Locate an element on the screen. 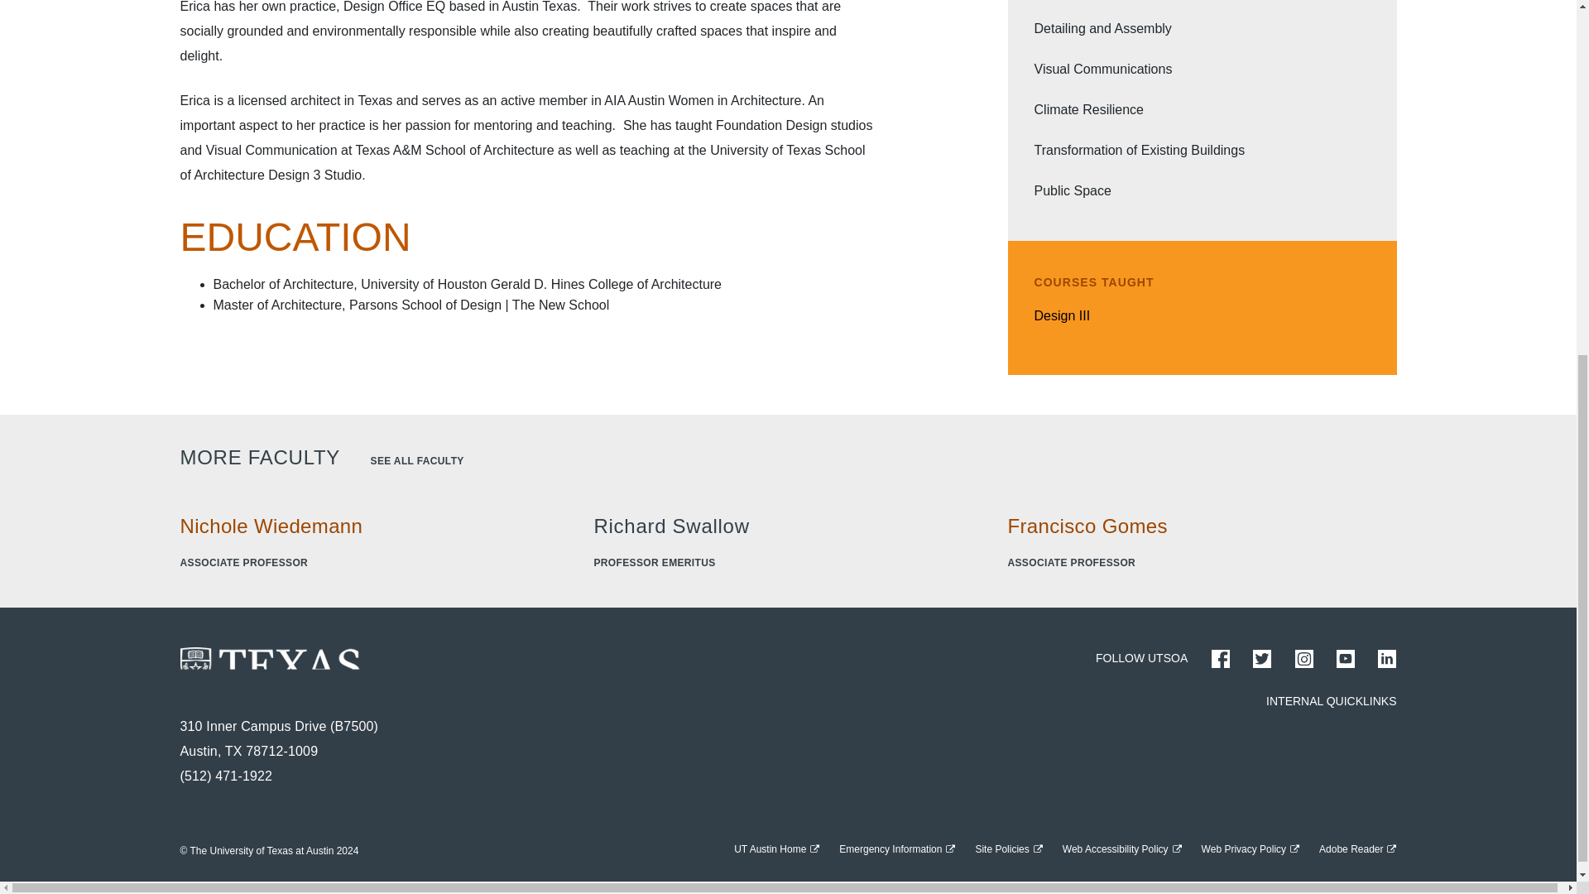 This screenshot has width=1589, height=894. YoutubeSee us on Youtube is located at coordinates (1346, 659).